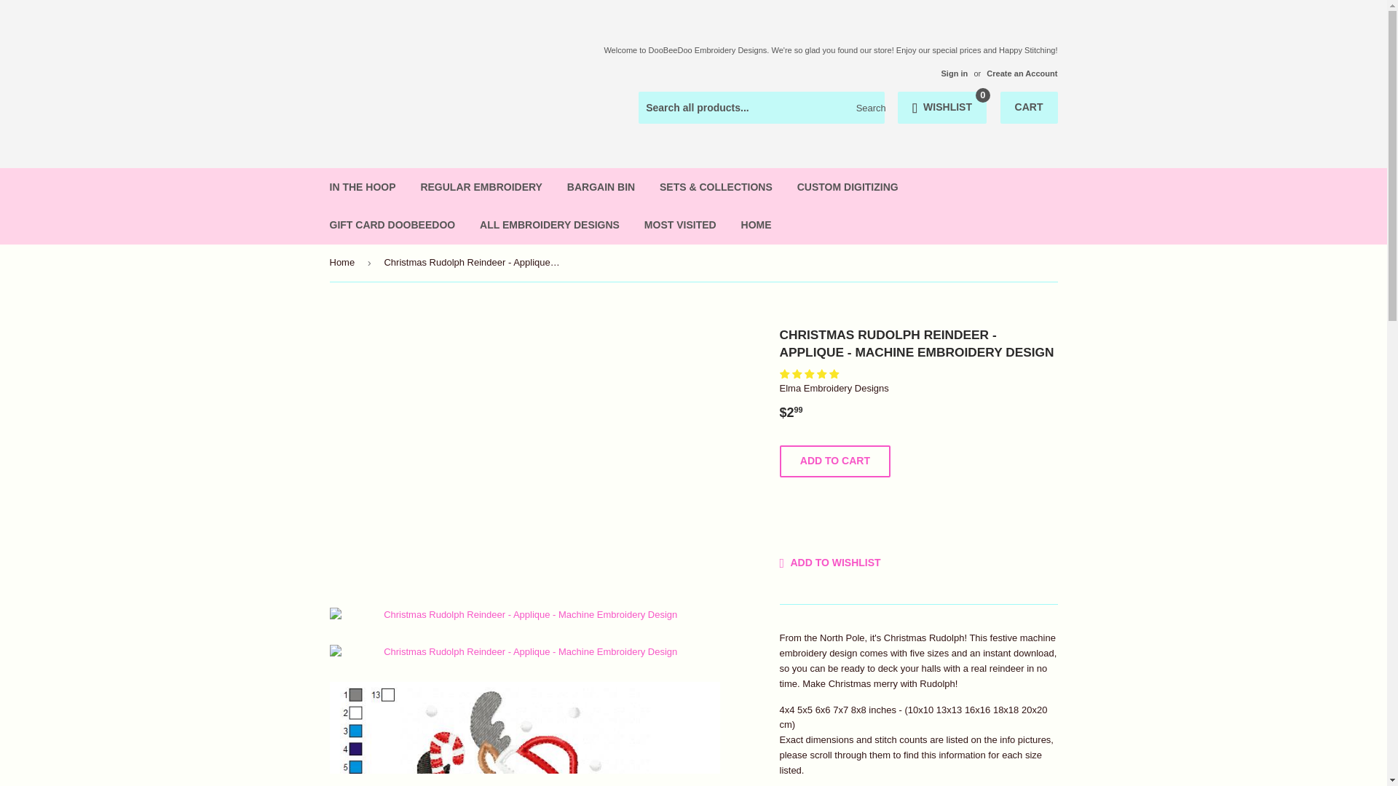  I want to click on Search, so click(868, 108).